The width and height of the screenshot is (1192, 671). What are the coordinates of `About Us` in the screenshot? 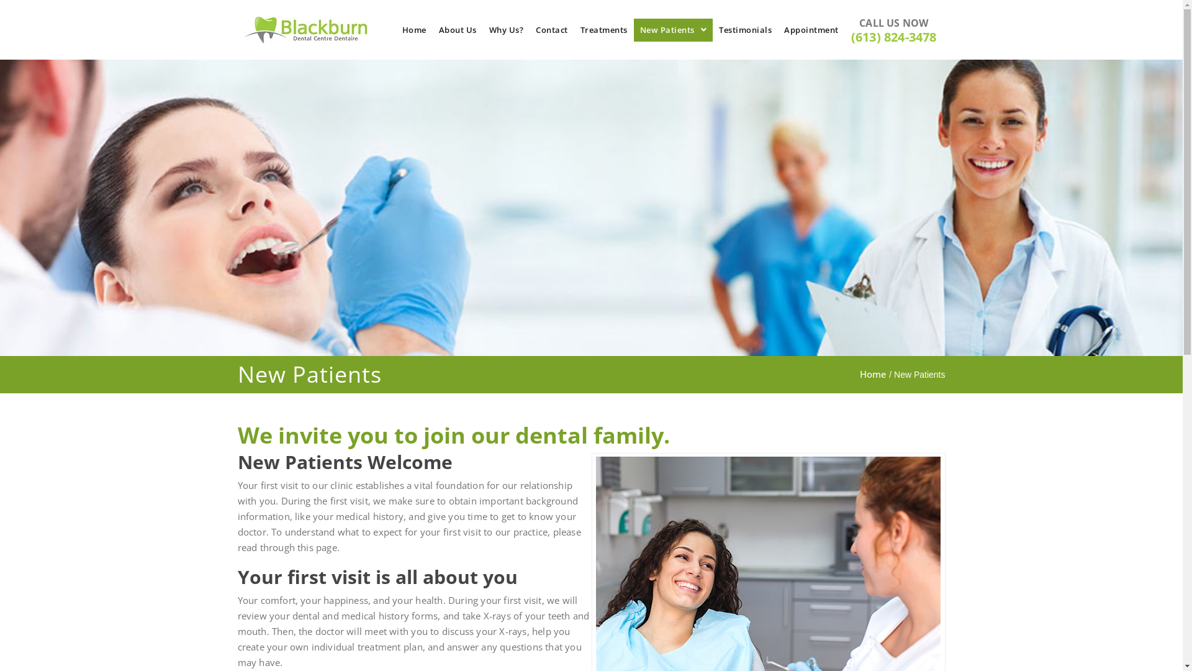 It's located at (458, 30).